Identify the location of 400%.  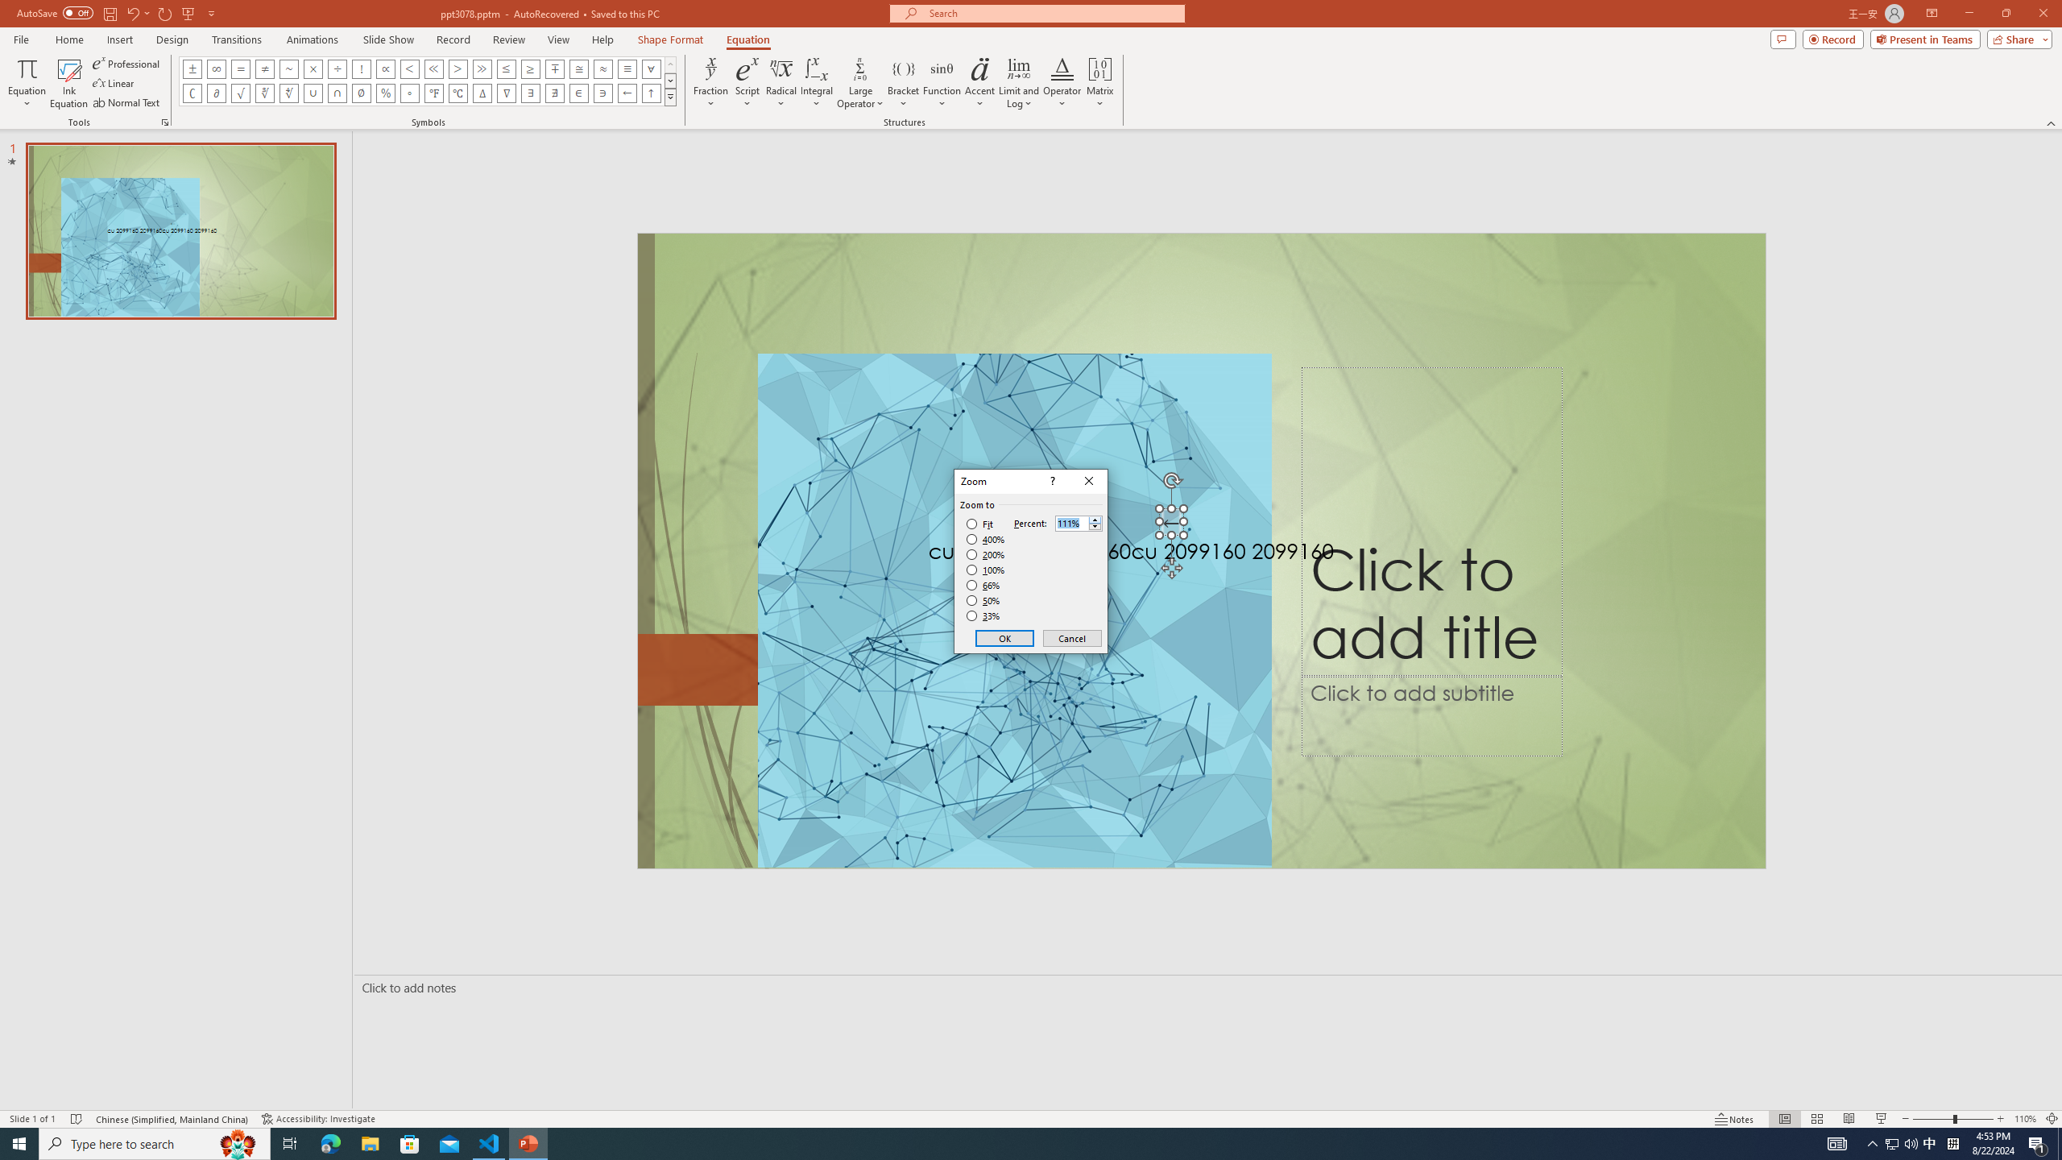
(986, 540).